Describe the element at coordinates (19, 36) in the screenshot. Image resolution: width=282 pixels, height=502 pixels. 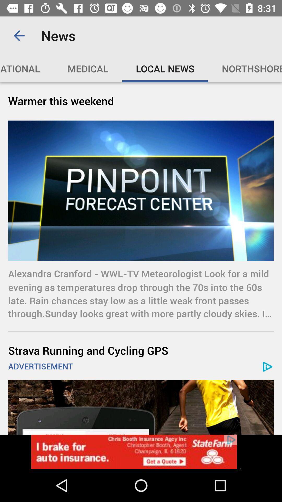
I see `tap app next to the news app` at that location.